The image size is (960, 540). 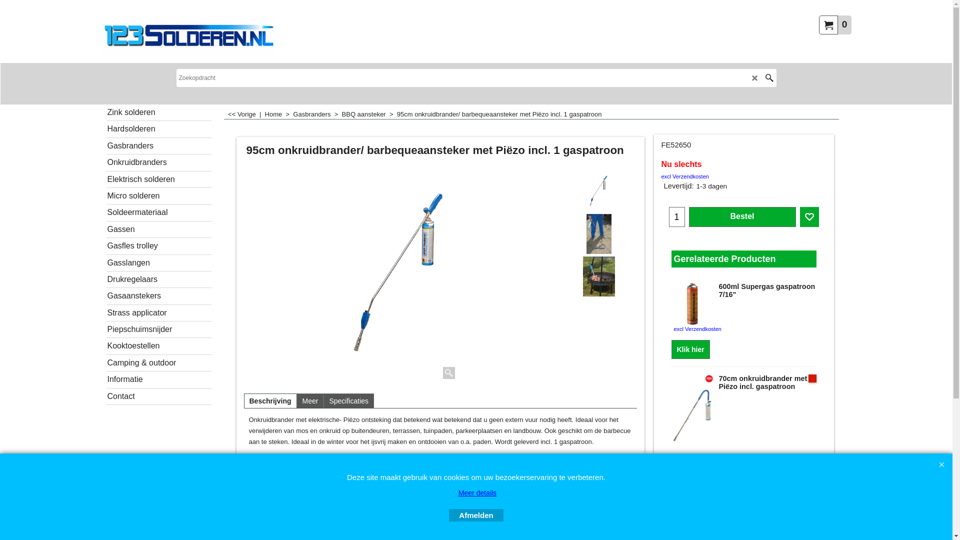 What do you see at coordinates (310, 401) in the screenshot?
I see `Meer` at bounding box center [310, 401].